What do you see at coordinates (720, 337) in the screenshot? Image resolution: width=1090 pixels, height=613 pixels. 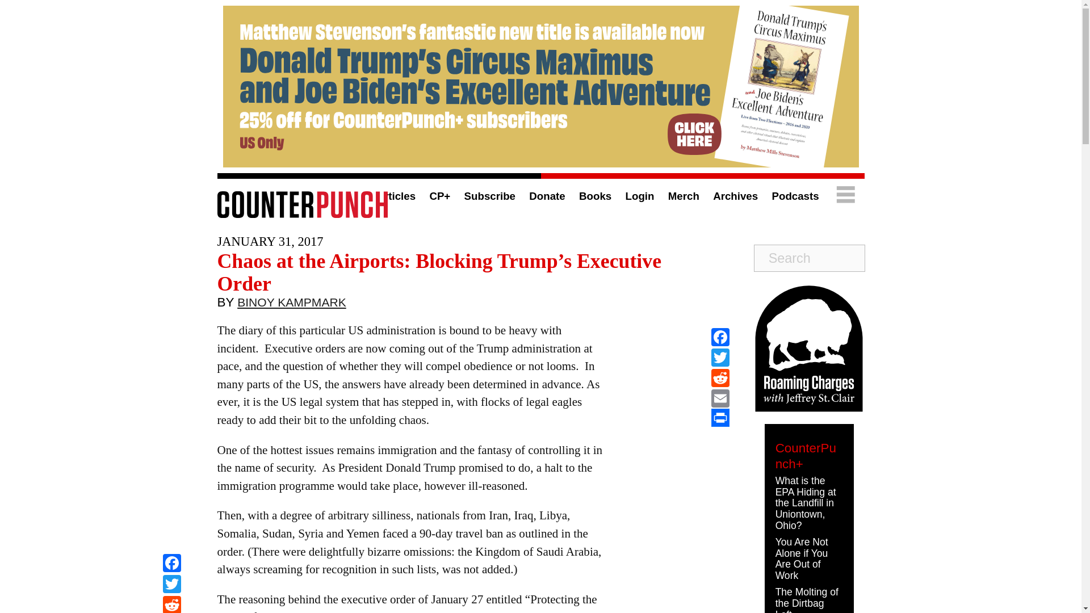 I see `Facebook` at bounding box center [720, 337].